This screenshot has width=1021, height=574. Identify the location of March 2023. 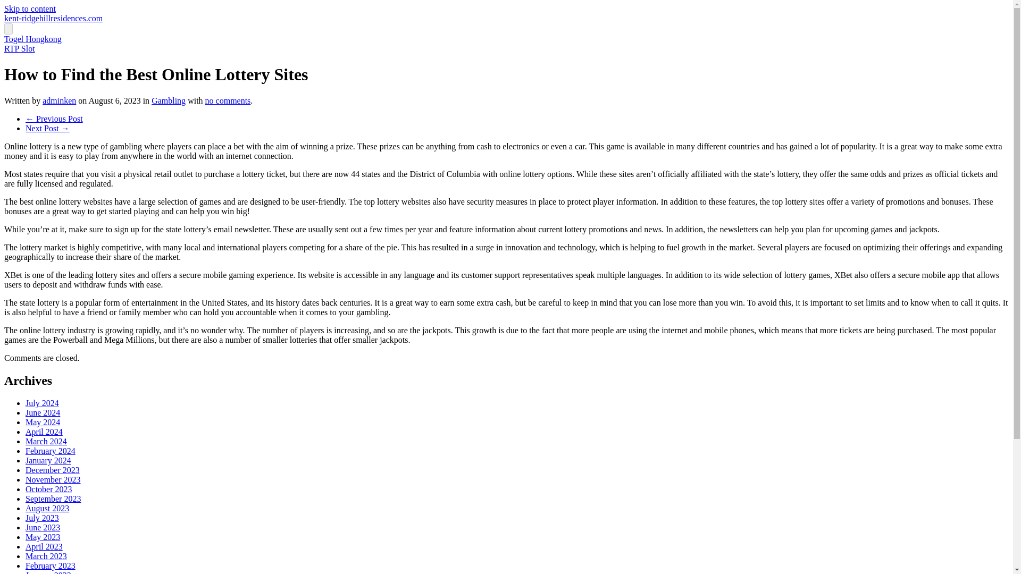
(46, 556).